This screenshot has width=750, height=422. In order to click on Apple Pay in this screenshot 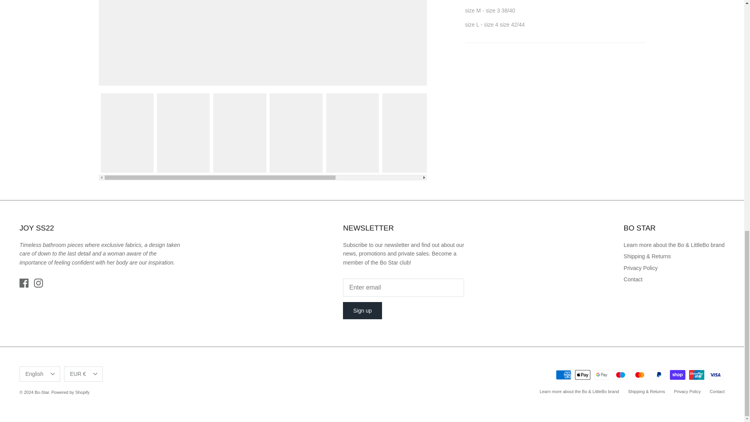, I will do `click(583, 375)`.